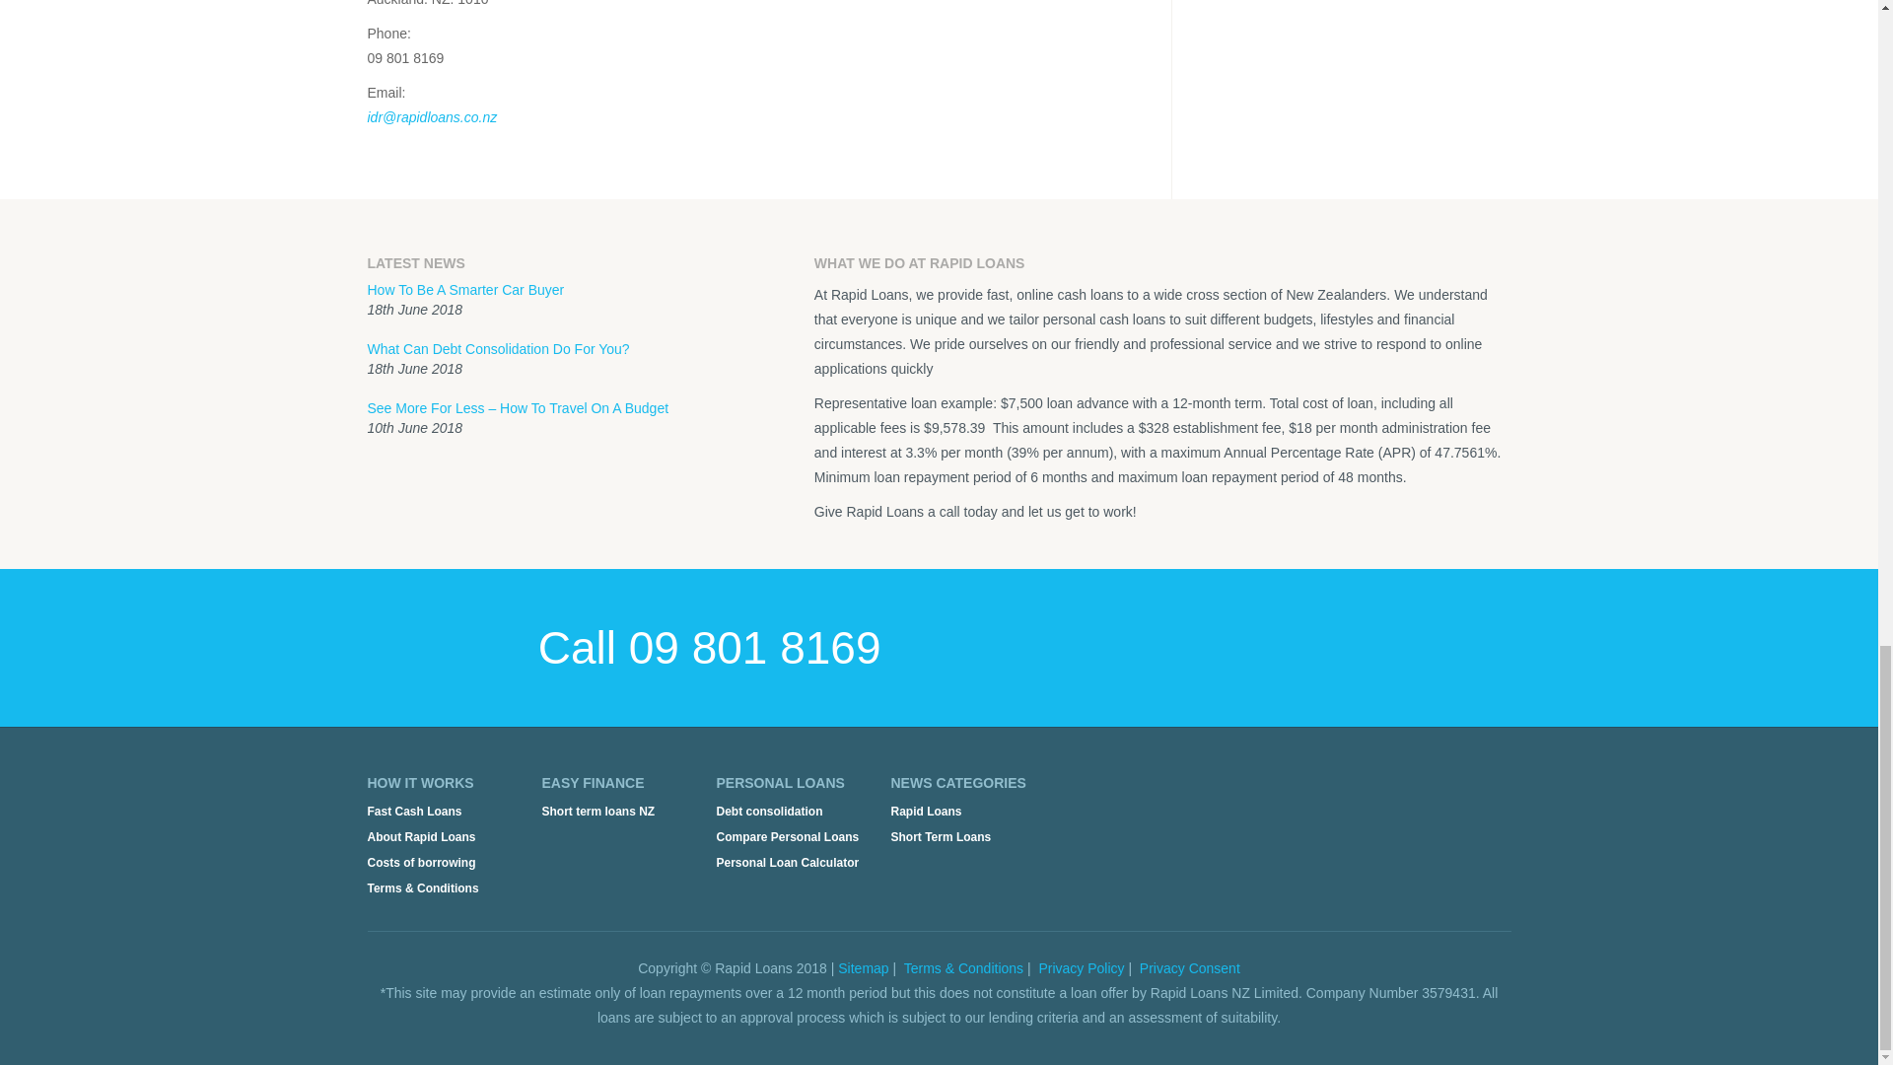 The height and width of the screenshot is (1065, 1893). What do you see at coordinates (497, 348) in the screenshot?
I see `What Can Debt Consolidation Do For You?` at bounding box center [497, 348].